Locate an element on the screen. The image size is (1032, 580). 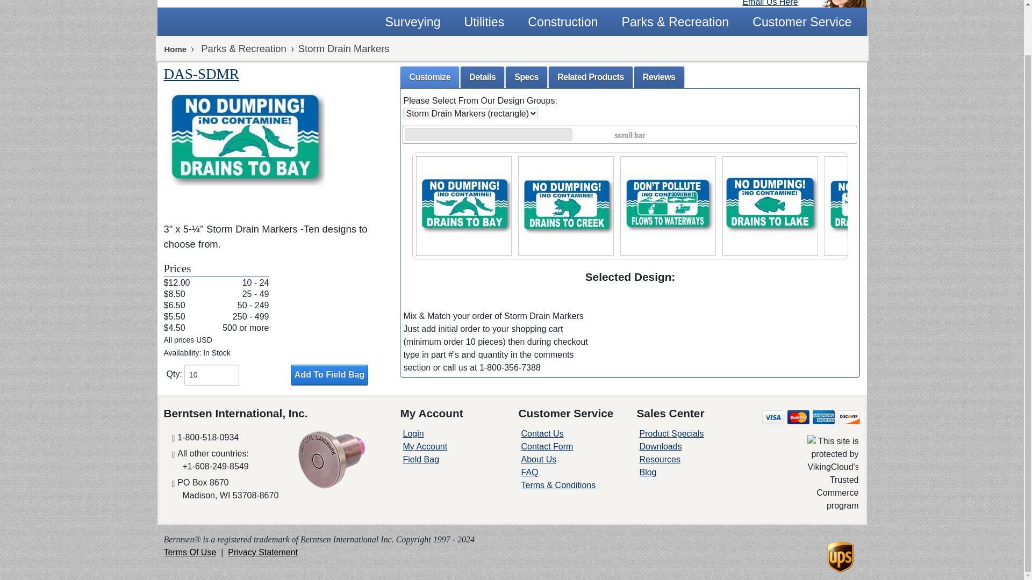
10 is located at coordinates (212, 375).